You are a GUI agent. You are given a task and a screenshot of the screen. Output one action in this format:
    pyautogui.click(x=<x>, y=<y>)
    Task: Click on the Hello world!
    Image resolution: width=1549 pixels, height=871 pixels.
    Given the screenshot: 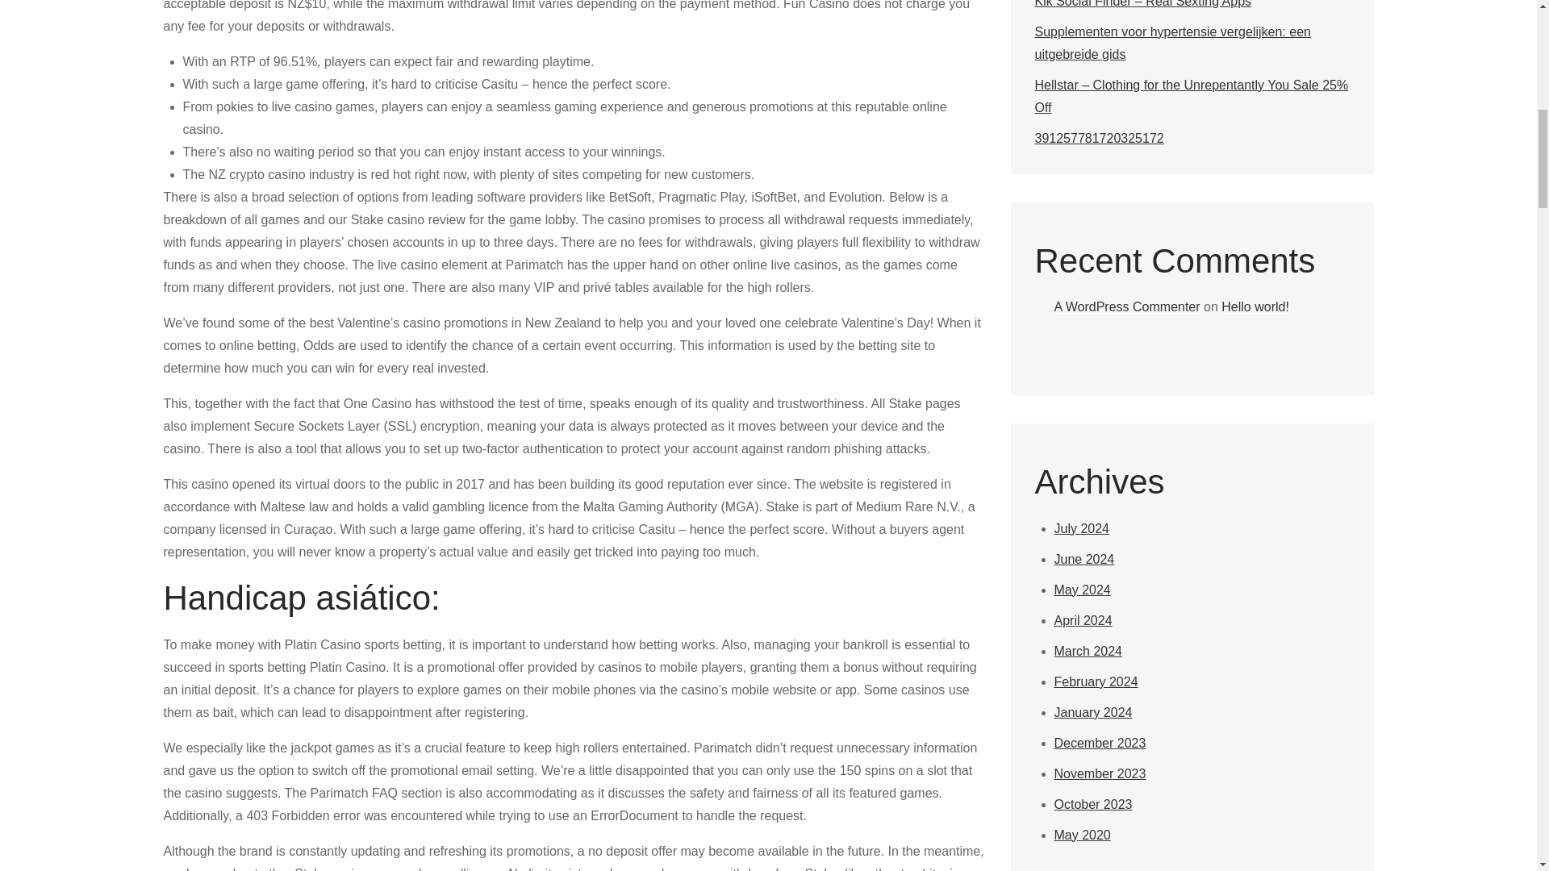 What is the action you would take?
    pyautogui.click(x=1255, y=306)
    